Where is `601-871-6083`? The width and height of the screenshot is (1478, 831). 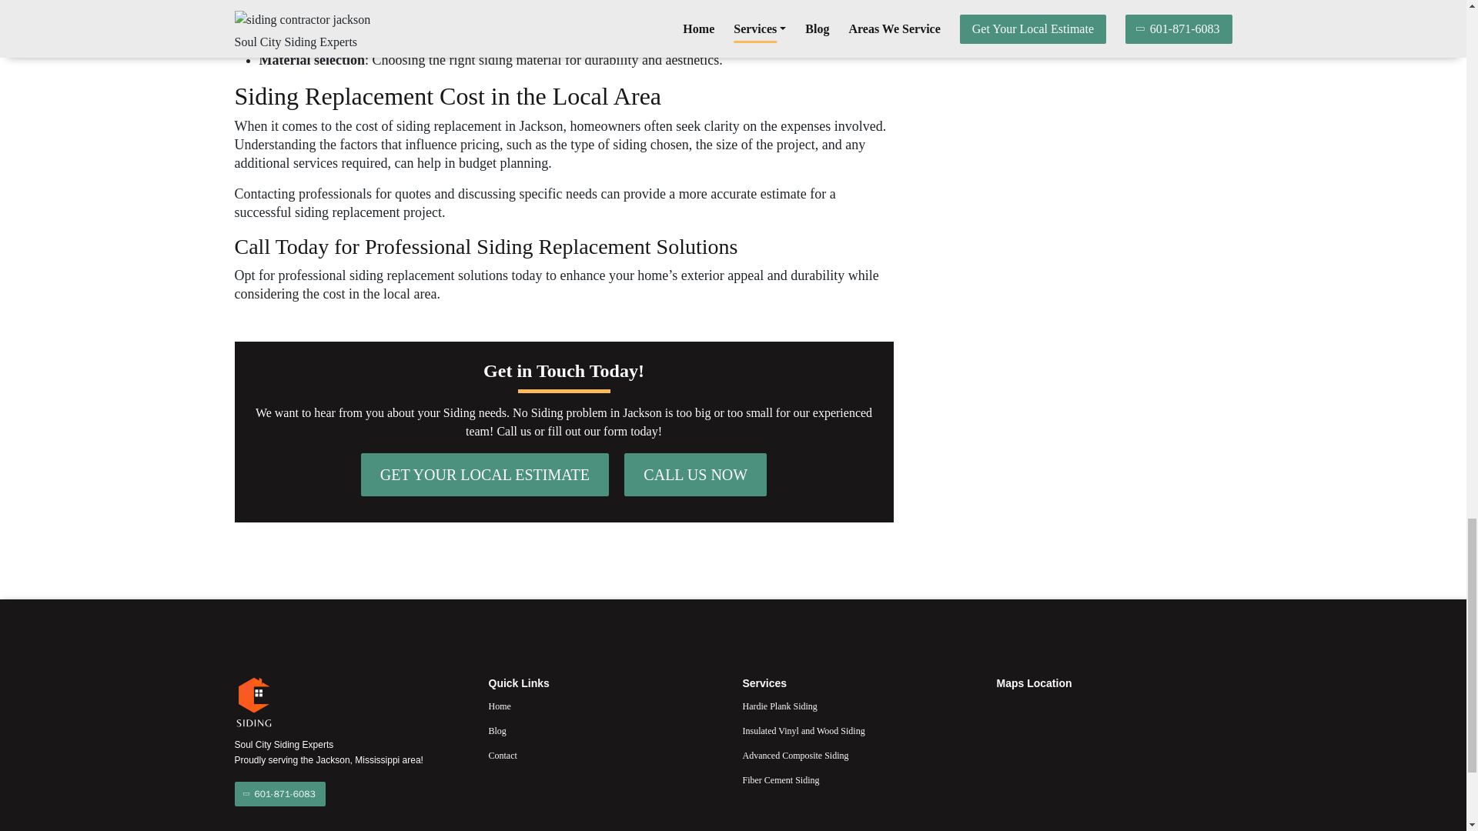
601-871-6083 is located at coordinates (279, 794).